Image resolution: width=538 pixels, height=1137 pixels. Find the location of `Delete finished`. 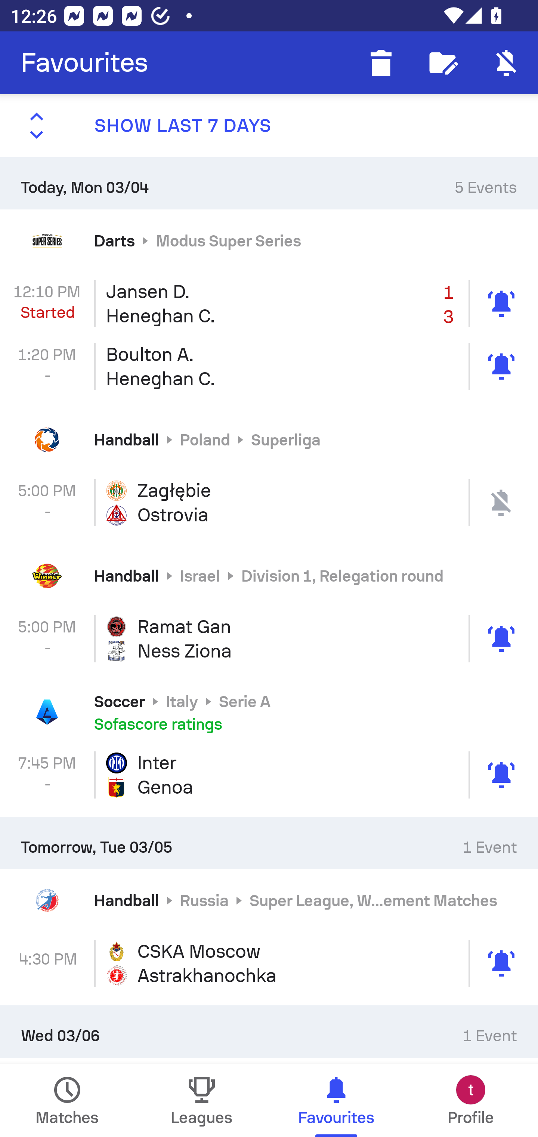

Delete finished is located at coordinates (381, 63).